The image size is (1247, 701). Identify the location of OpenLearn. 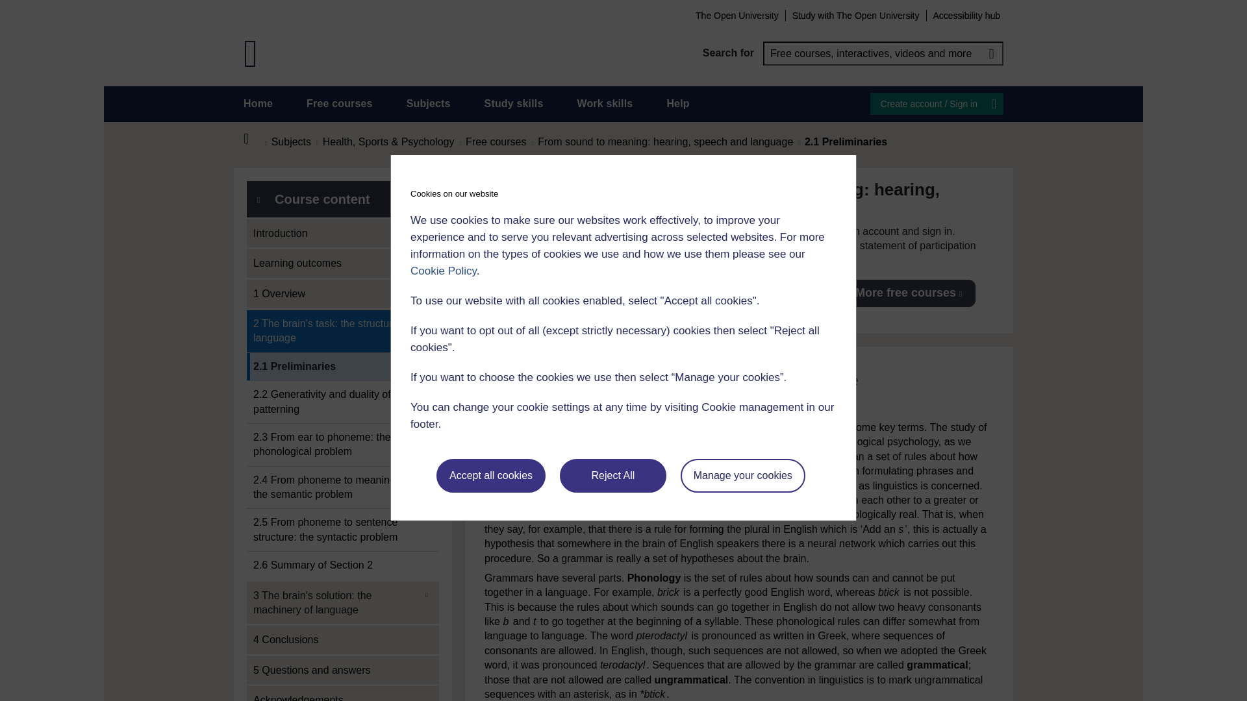
(251, 53).